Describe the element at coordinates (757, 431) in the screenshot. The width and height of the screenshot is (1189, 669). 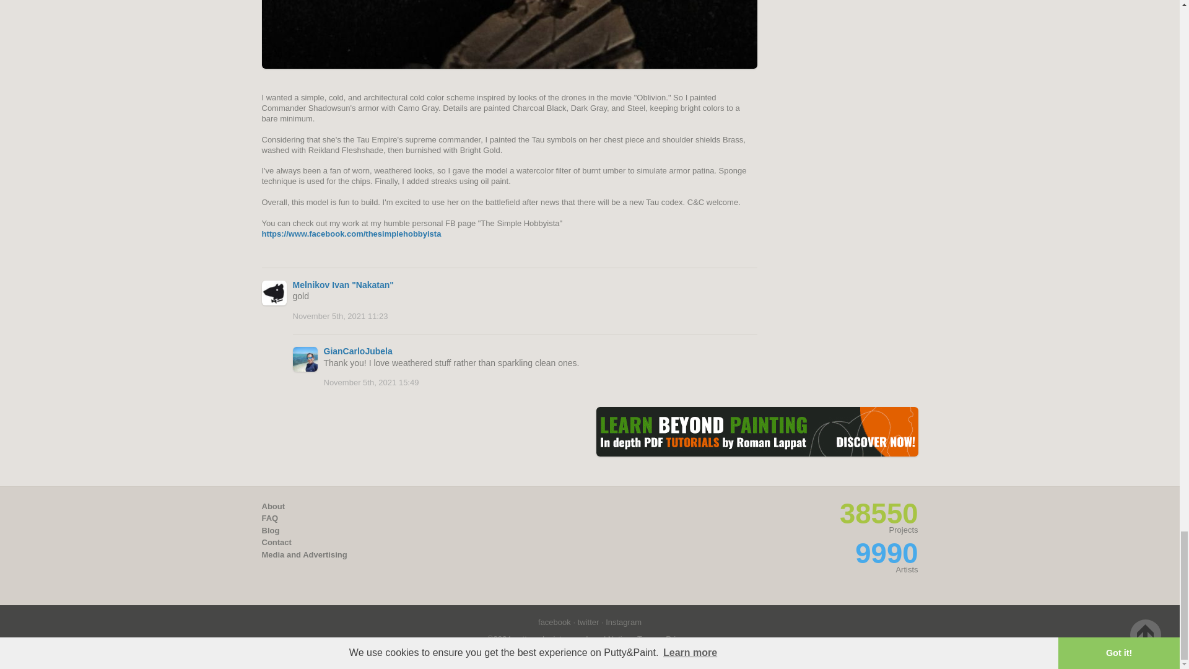
I see `Roman Lappat Tutorial PDF` at that location.